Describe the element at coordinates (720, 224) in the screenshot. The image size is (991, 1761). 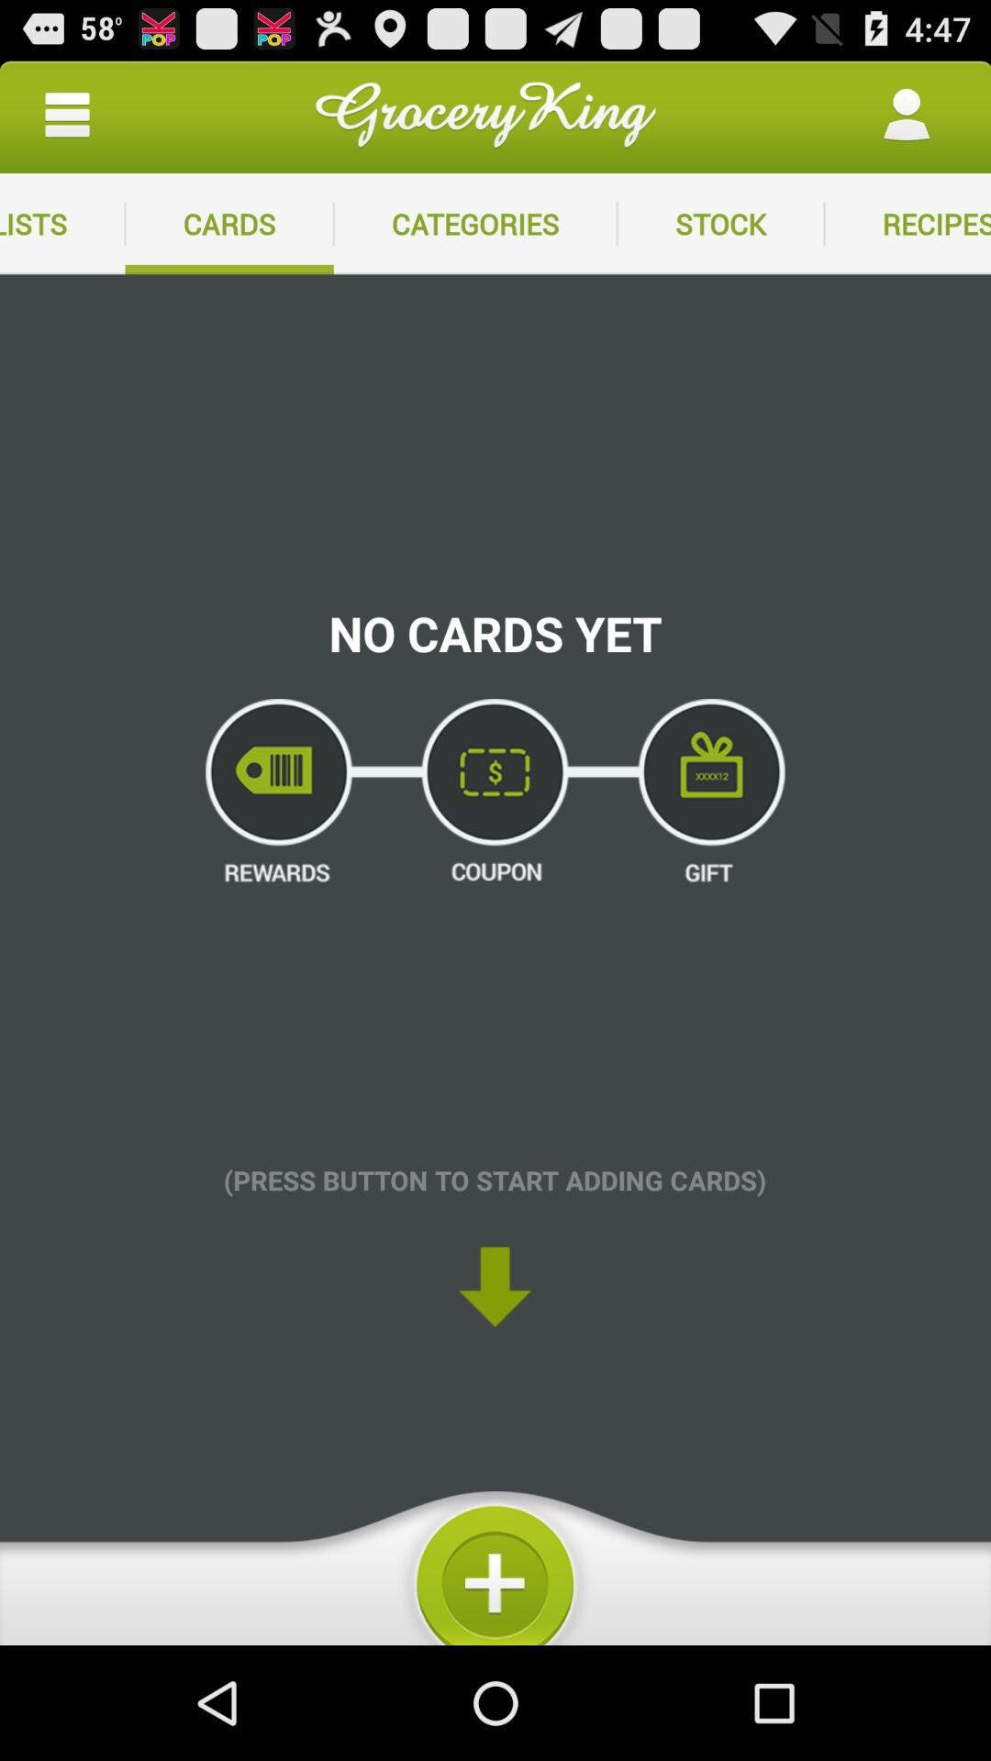
I see `swipe to stock item` at that location.